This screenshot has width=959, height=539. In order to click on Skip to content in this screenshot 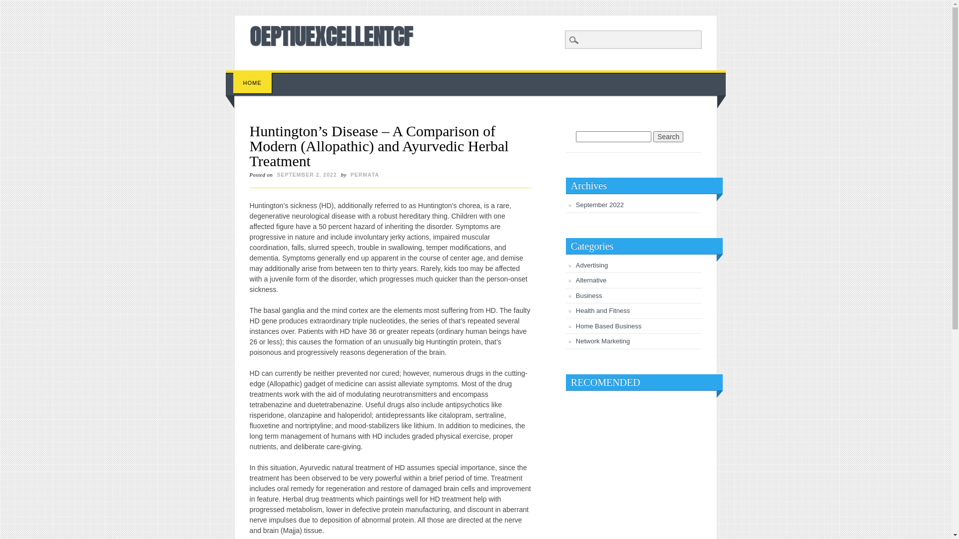, I will do `click(249, 75)`.